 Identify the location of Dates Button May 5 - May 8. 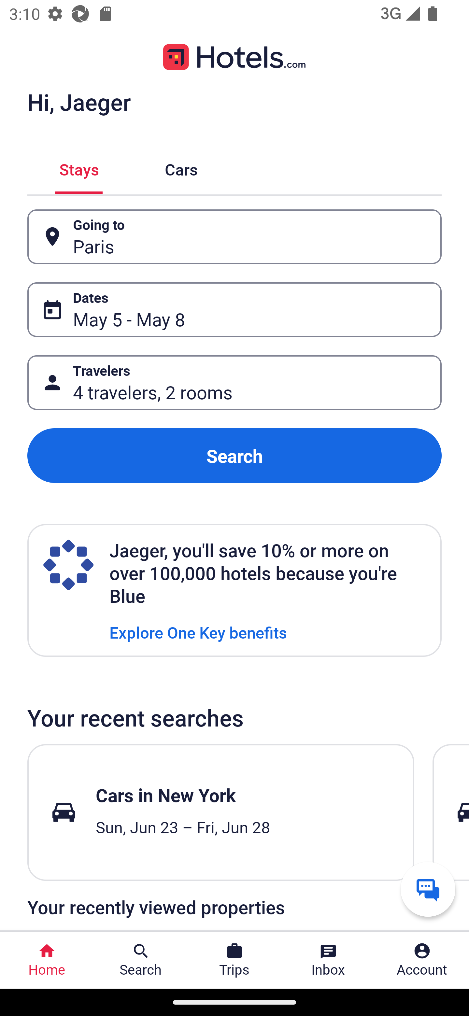
(234, 310).